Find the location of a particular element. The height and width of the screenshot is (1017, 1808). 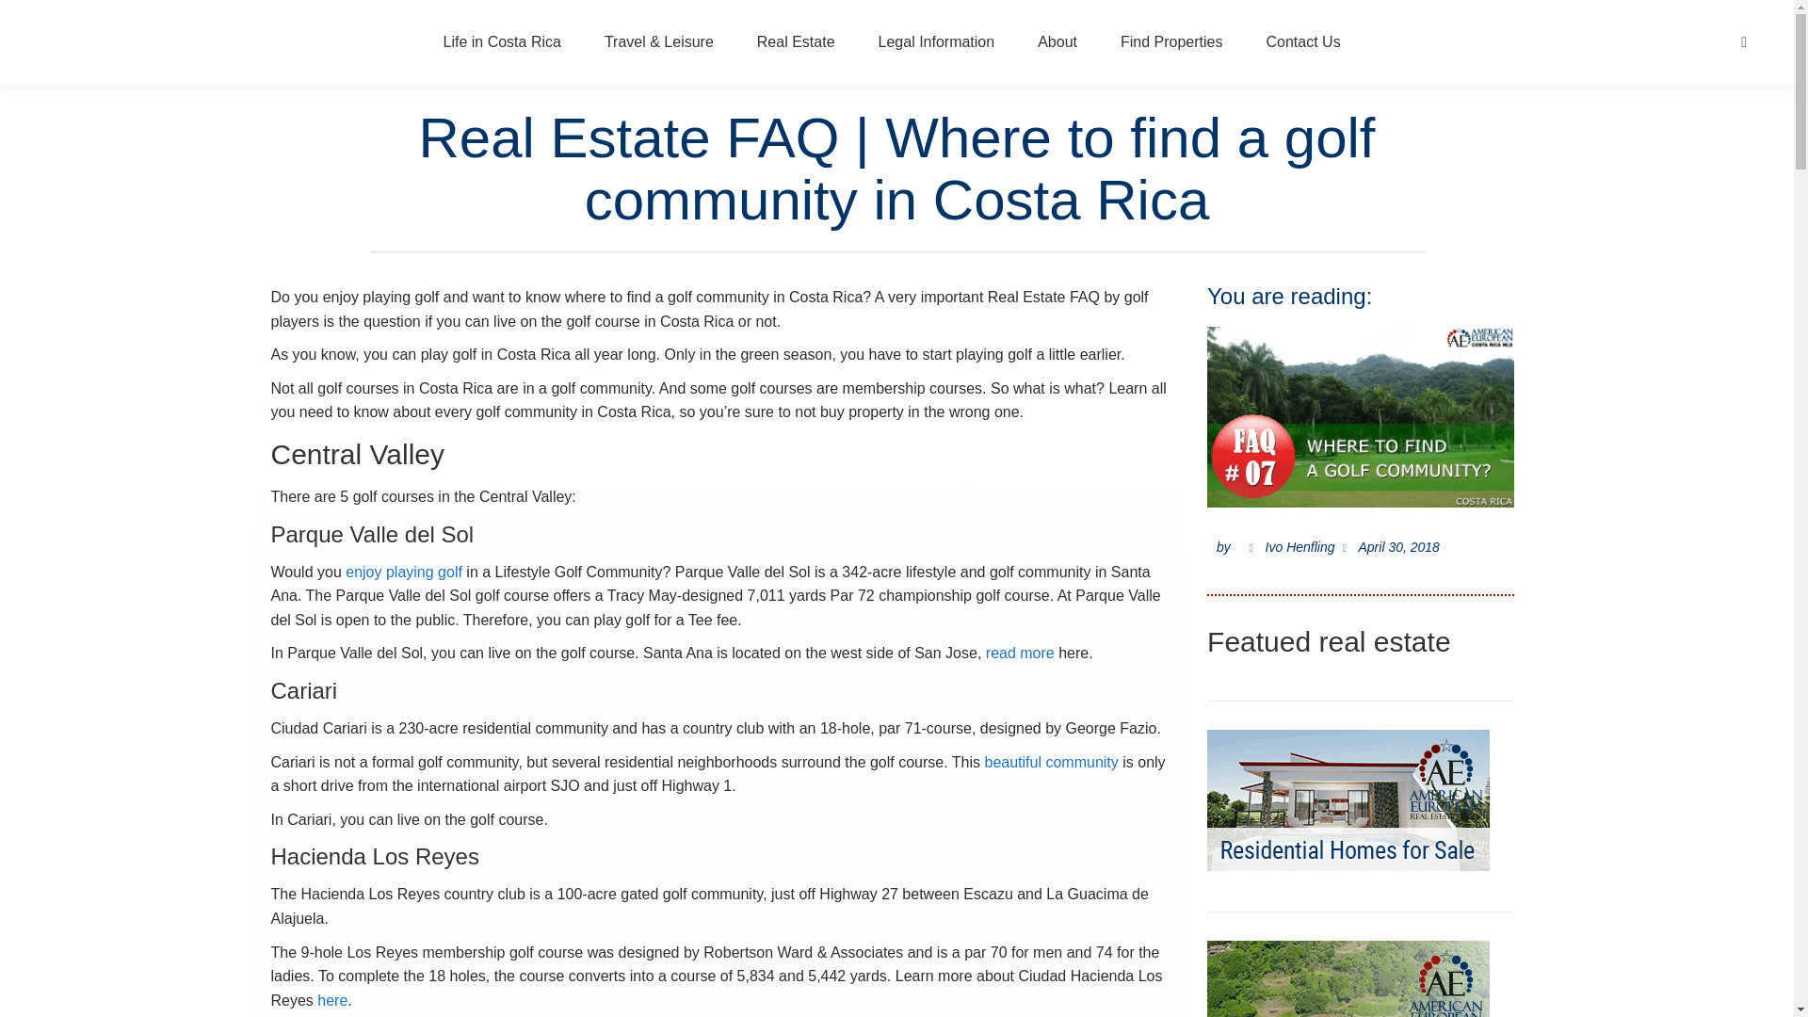

Real Estate is located at coordinates (797, 42).